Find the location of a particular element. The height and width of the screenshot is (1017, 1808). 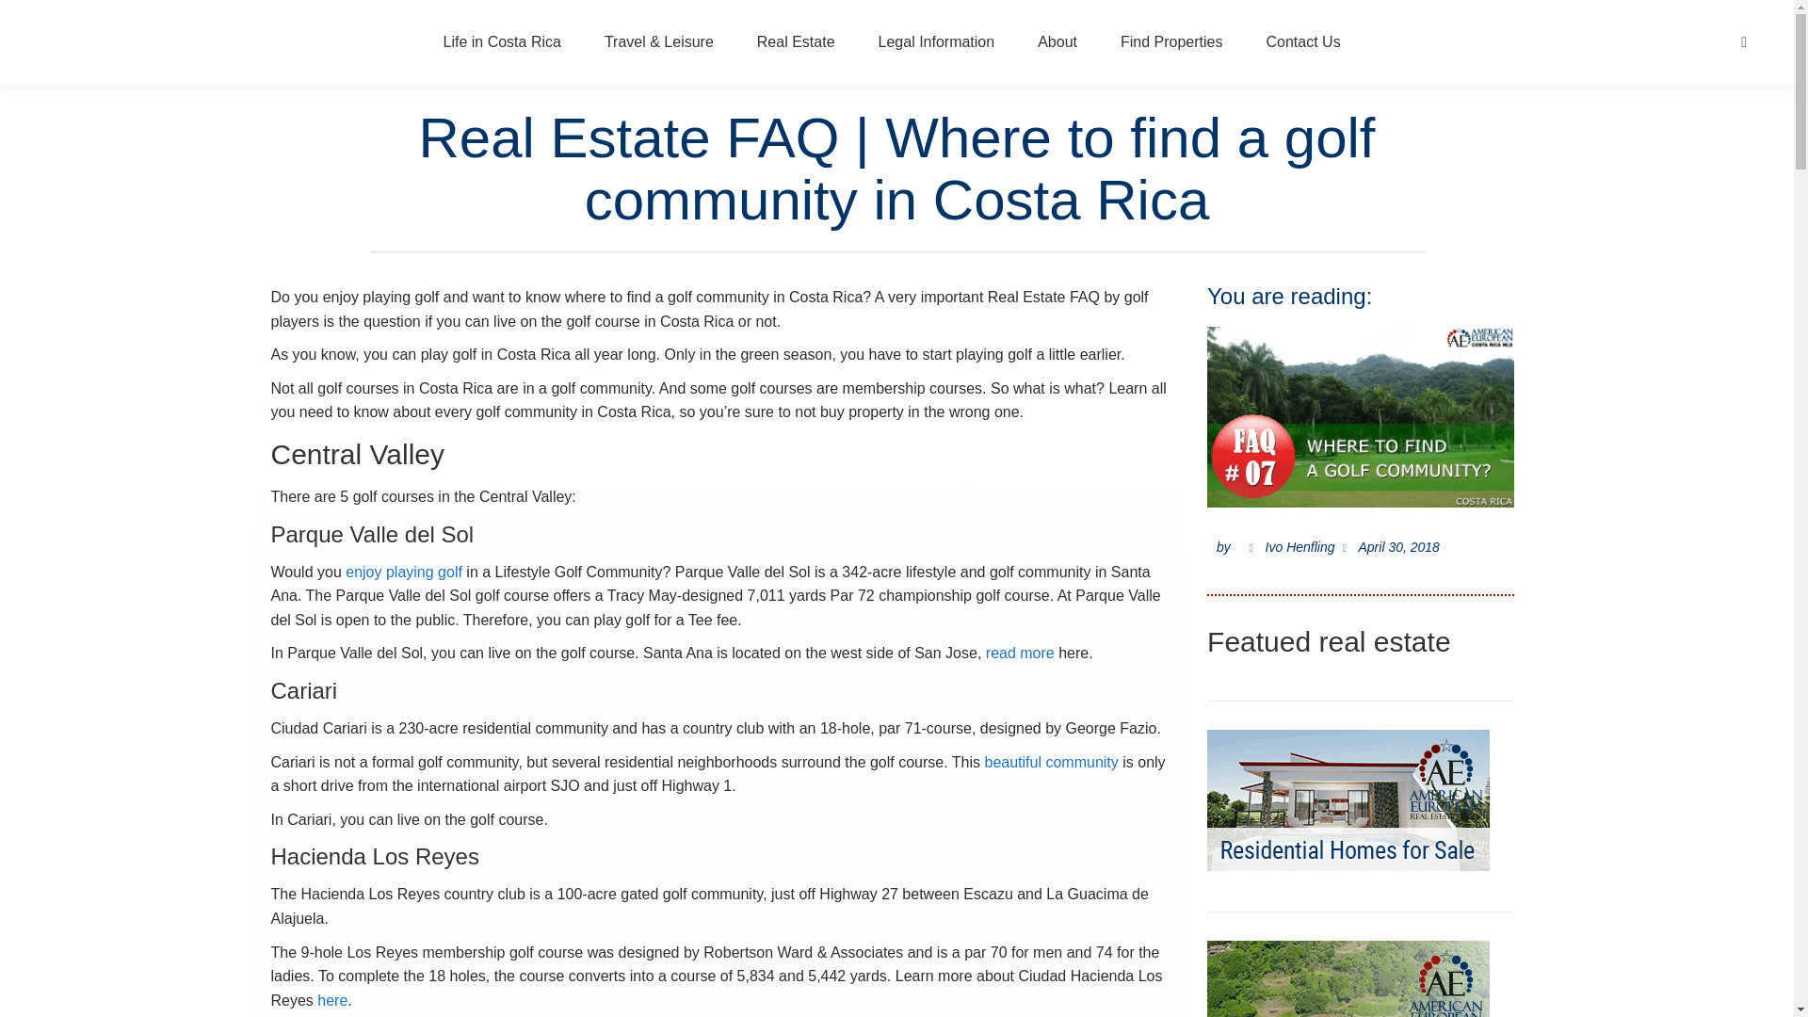

Real Estate is located at coordinates (797, 42).